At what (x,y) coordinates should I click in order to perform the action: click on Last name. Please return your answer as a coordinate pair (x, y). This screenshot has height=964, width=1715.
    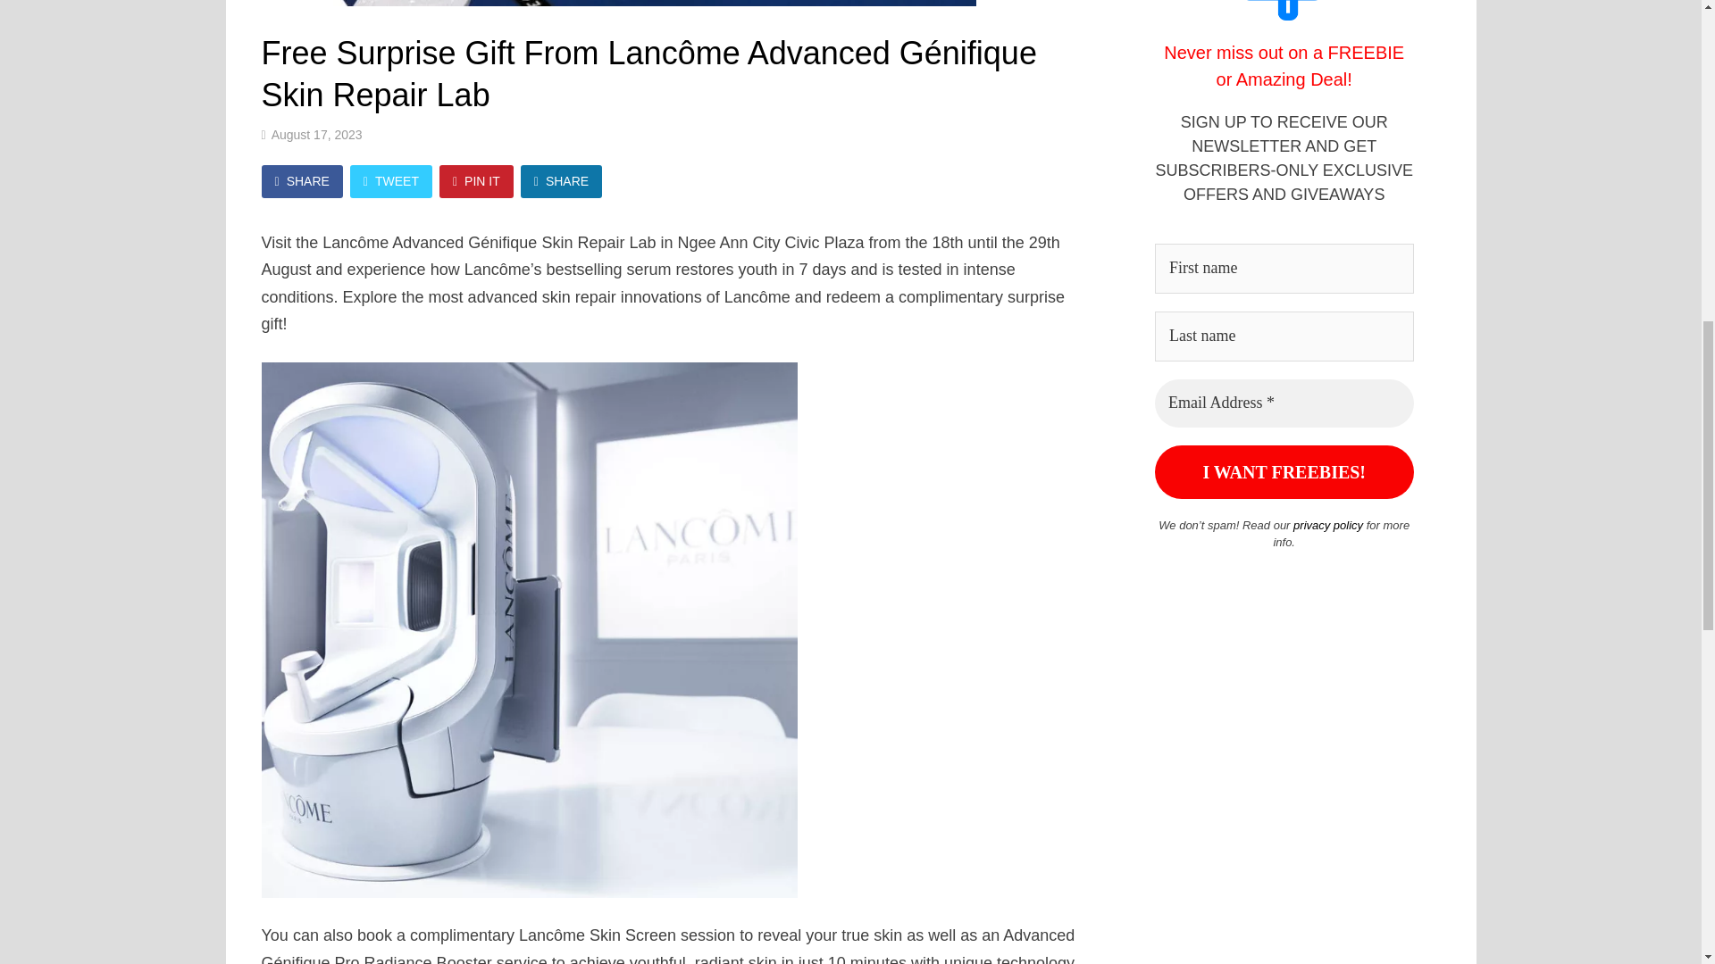
    Looking at the image, I should click on (1284, 336).